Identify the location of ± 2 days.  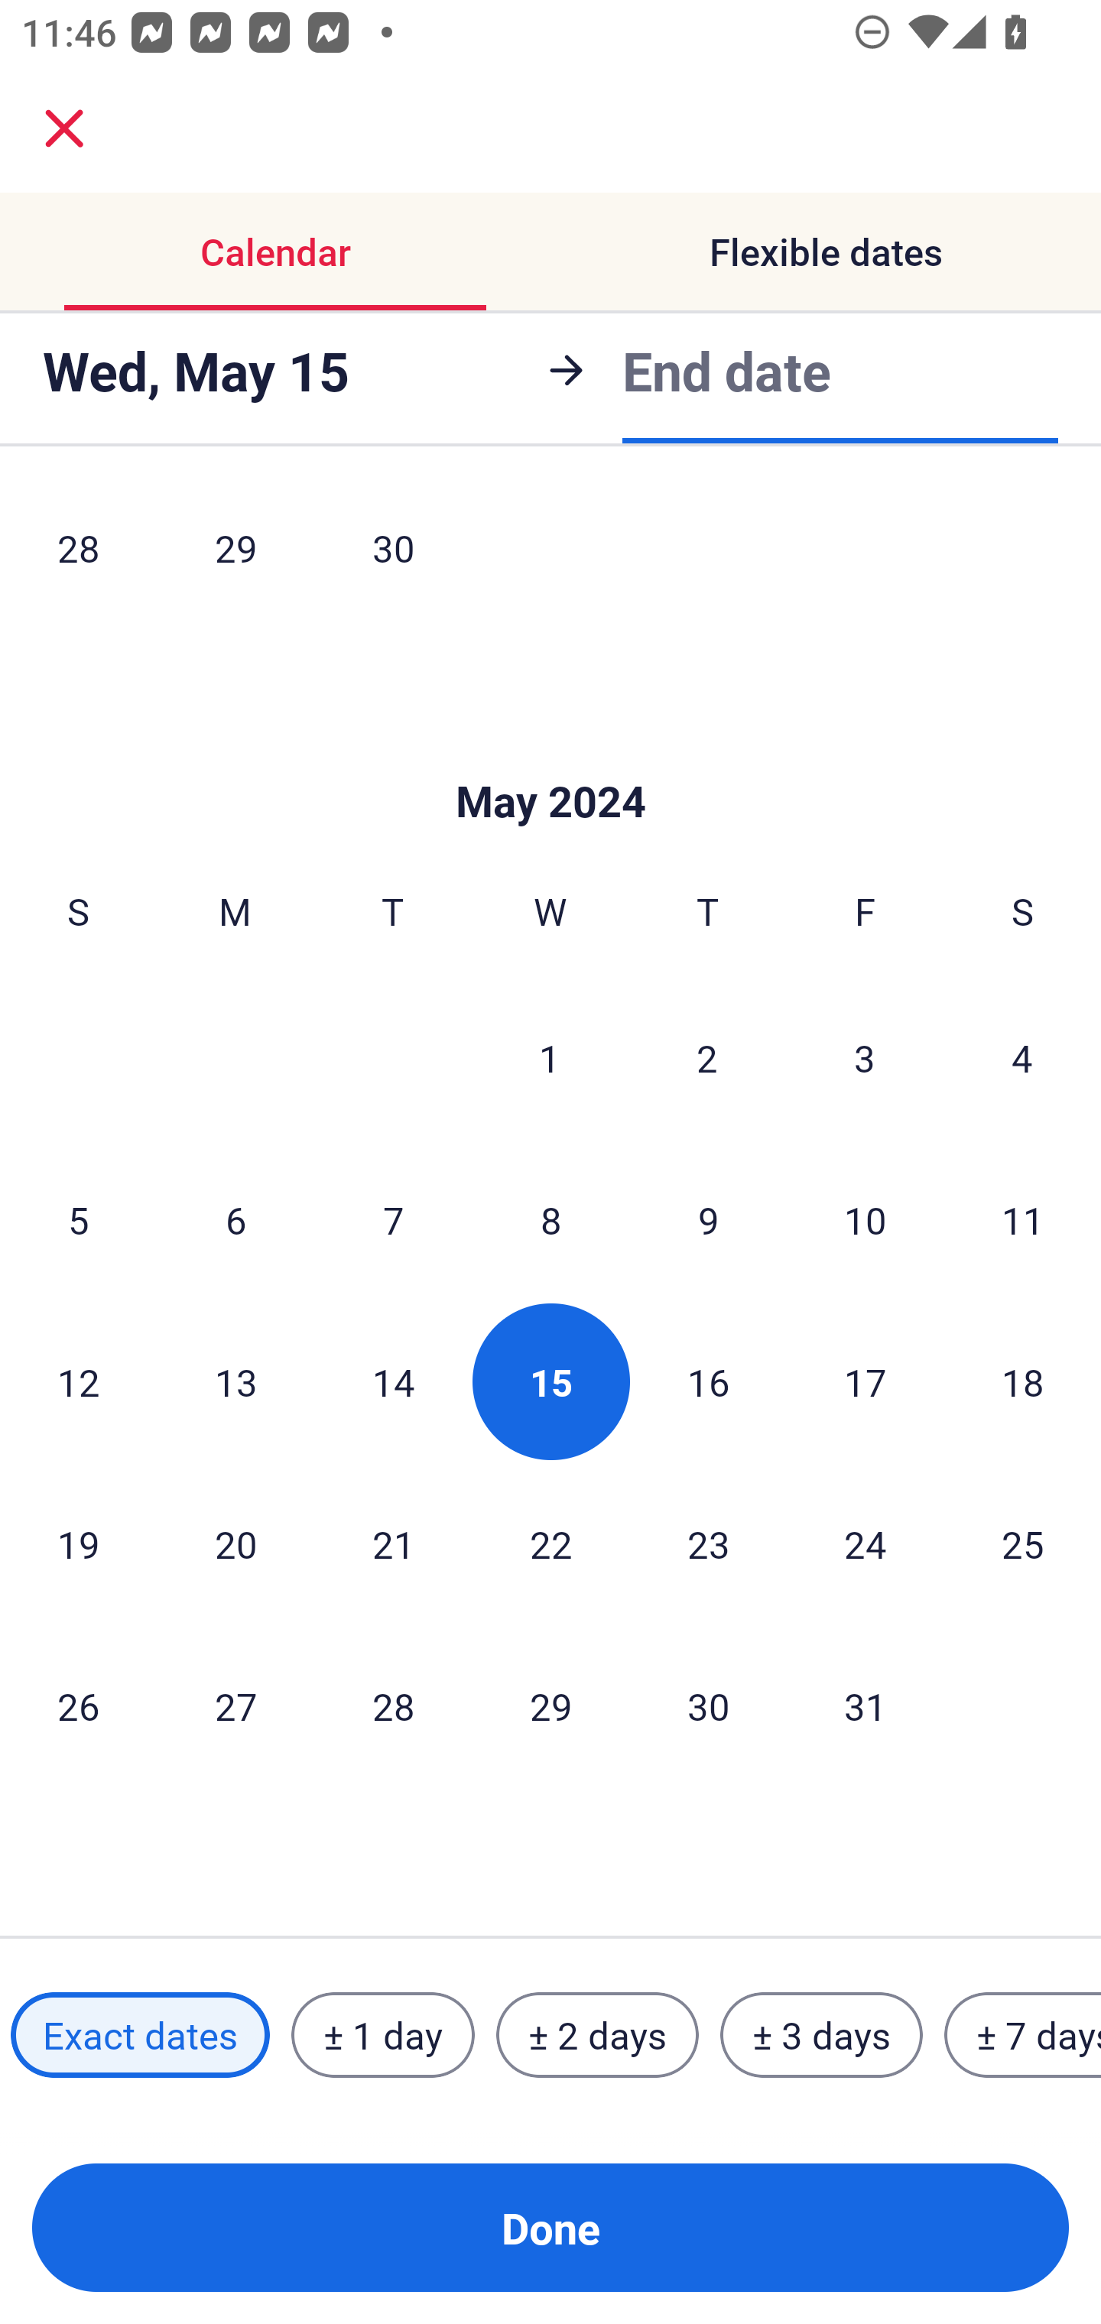
(598, 2034).